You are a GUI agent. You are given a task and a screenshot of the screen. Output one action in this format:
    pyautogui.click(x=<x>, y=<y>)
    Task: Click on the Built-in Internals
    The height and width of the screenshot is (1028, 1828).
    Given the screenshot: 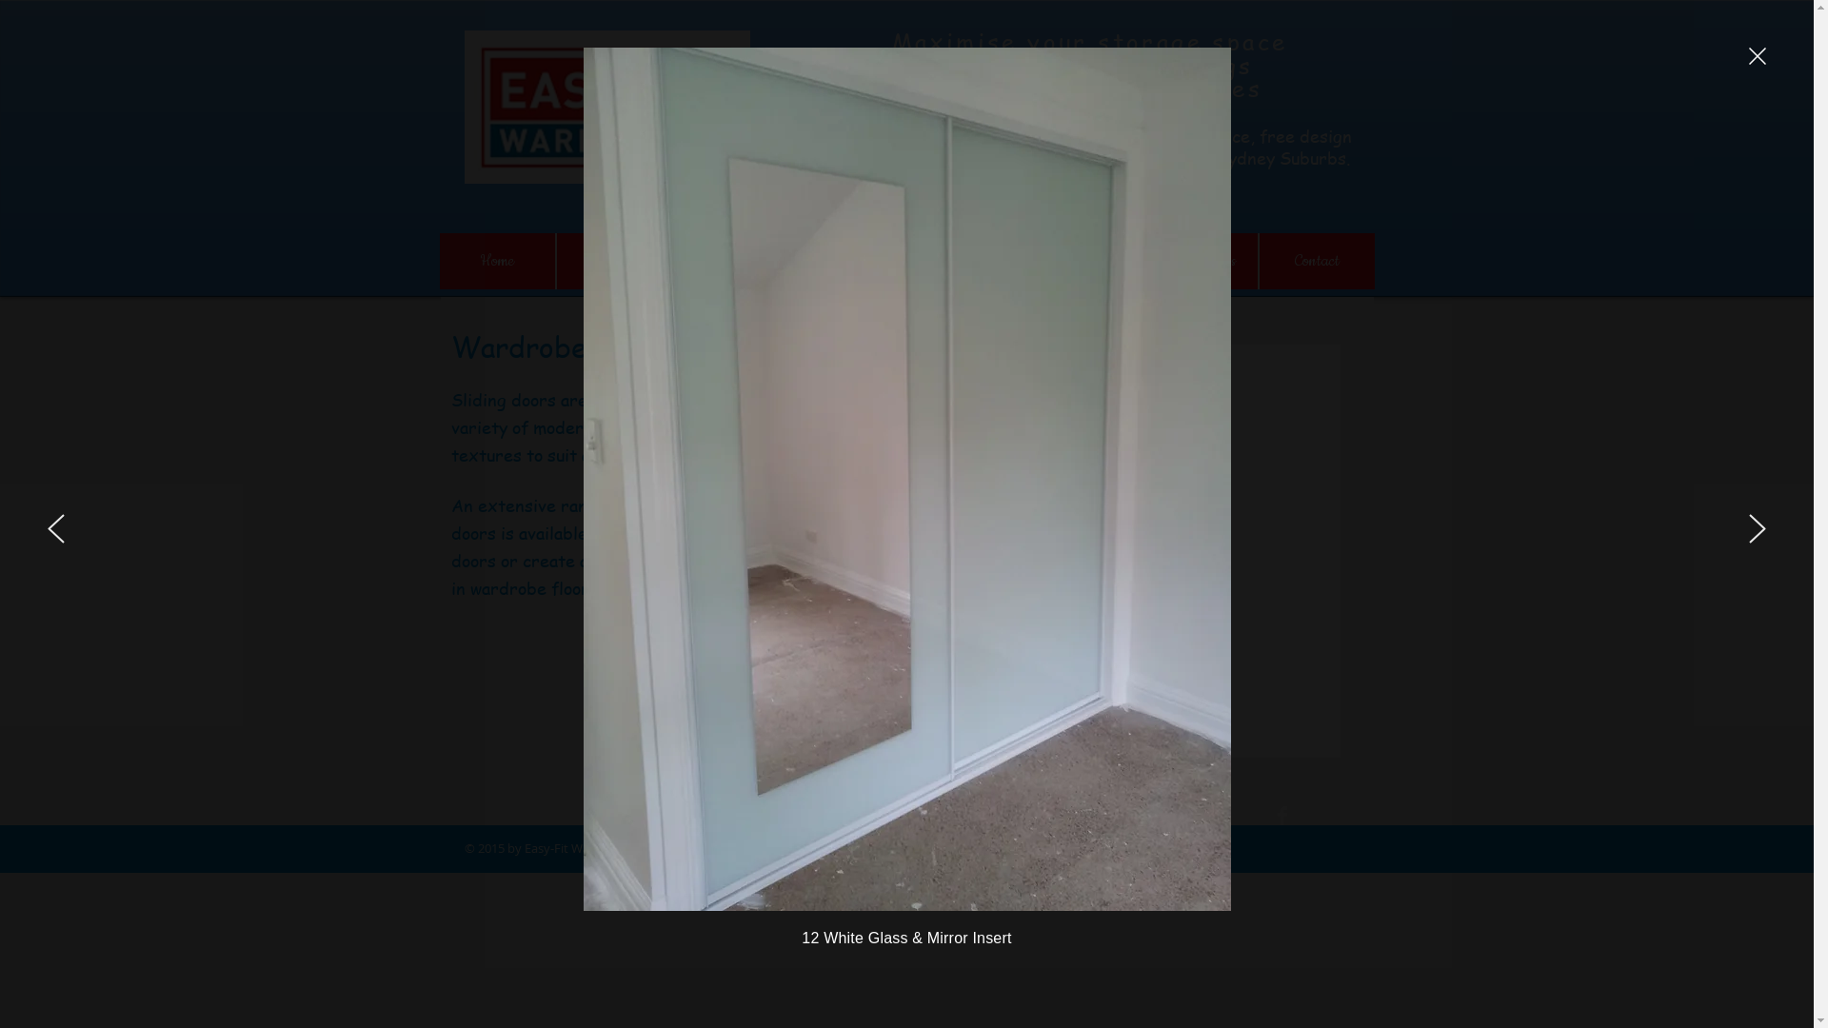 What is the action you would take?
    pyautogui.click(x=731, y=261)
    